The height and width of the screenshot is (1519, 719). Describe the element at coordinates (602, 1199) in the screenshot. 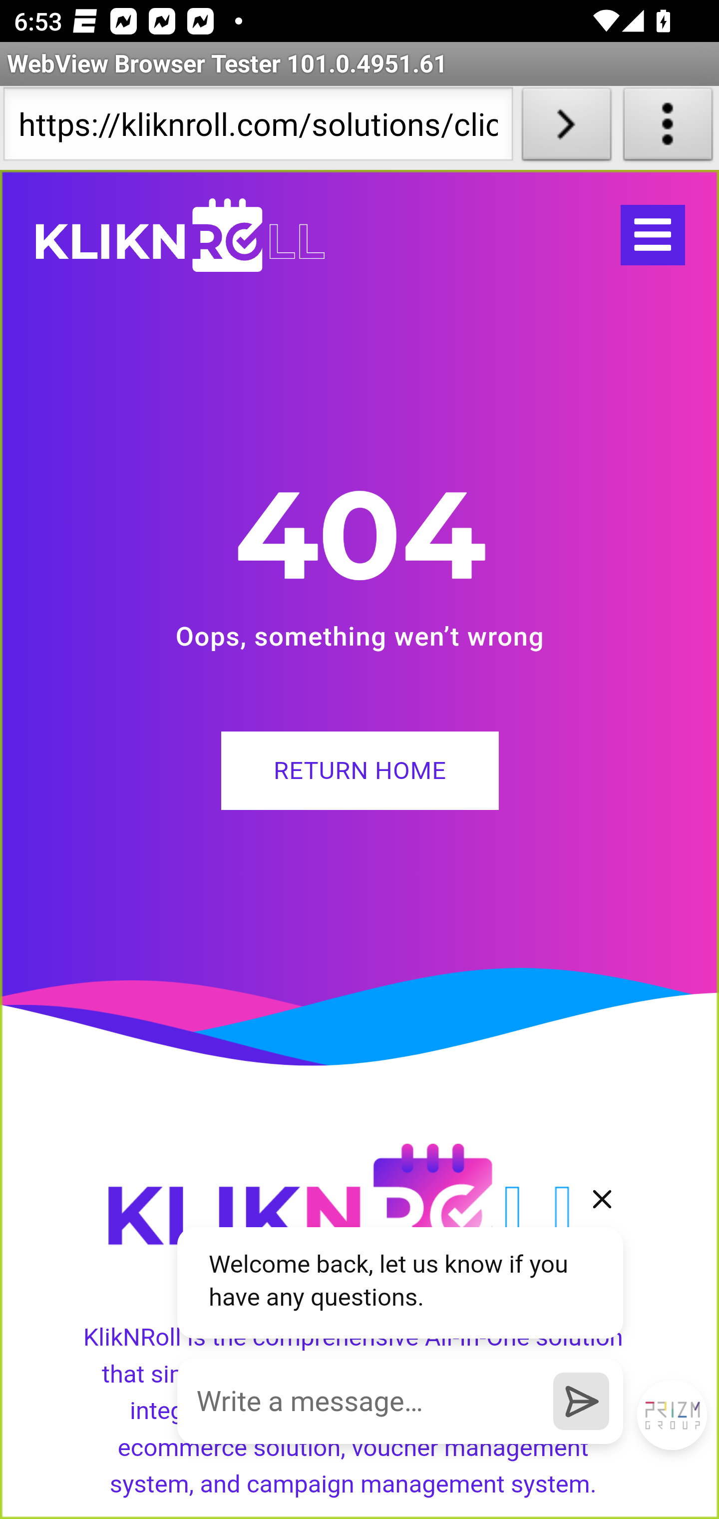

I see `Hide greeting` at that location.